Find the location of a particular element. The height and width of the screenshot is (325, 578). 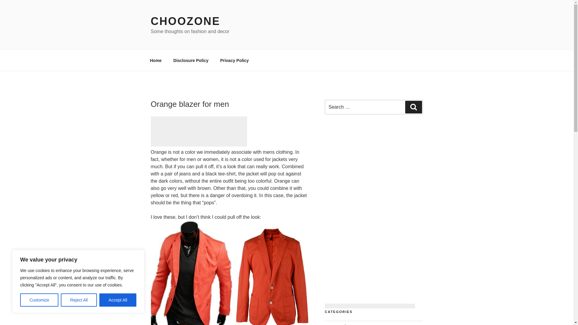

Search is located at coordinates (413, 107).